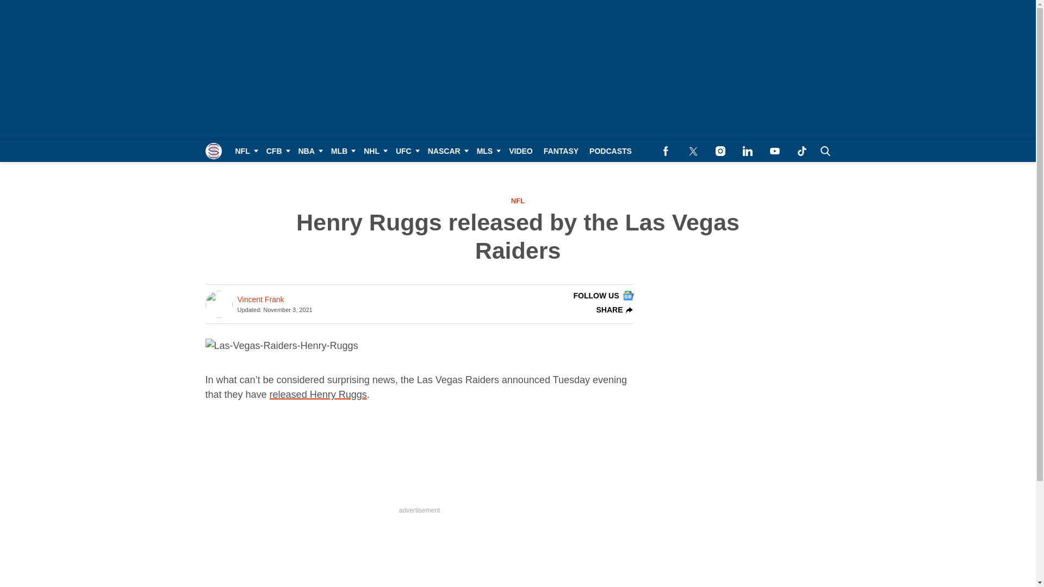  I want to click on NHL, so click(374, 151).